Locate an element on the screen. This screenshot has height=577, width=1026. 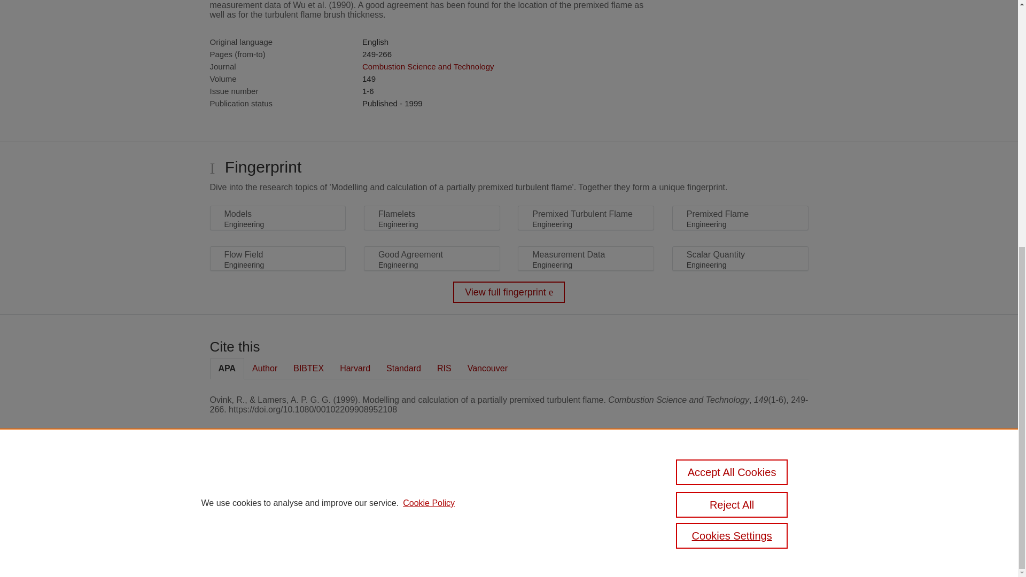
Scopus is located at coordinates (278, 484).